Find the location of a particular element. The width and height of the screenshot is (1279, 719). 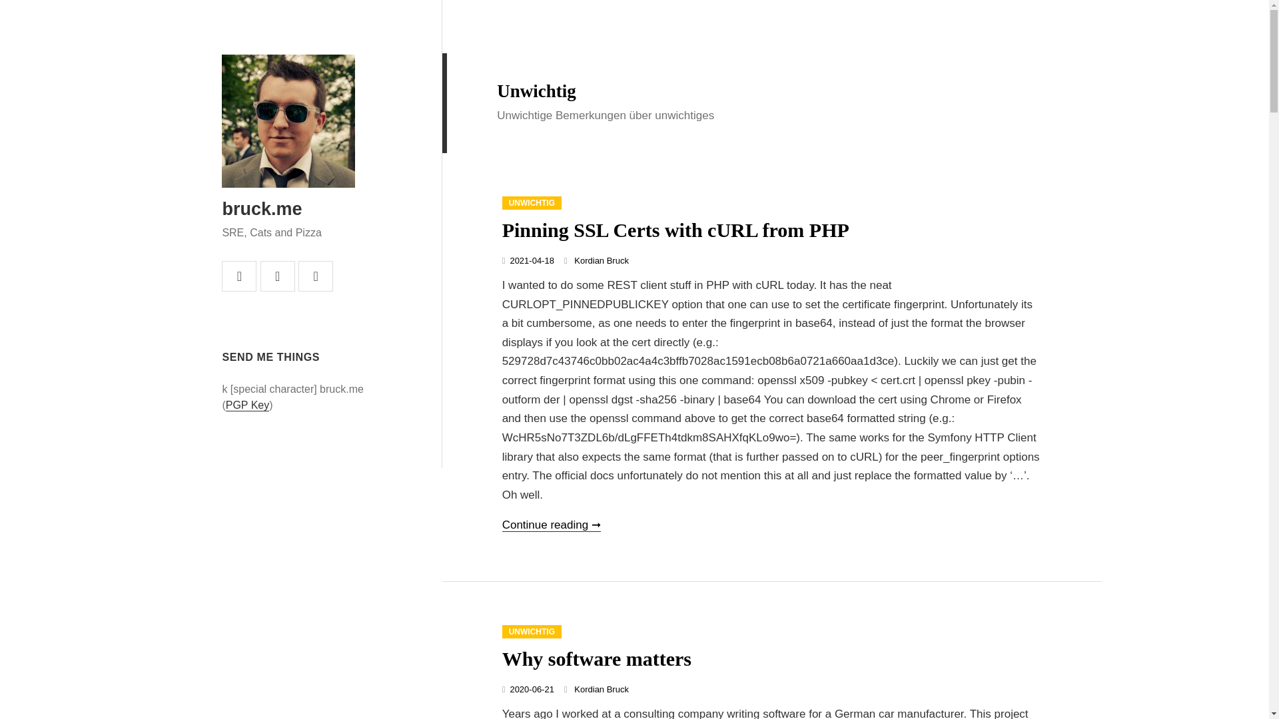

UNWICHTIG is located at coordinates (532, 202).